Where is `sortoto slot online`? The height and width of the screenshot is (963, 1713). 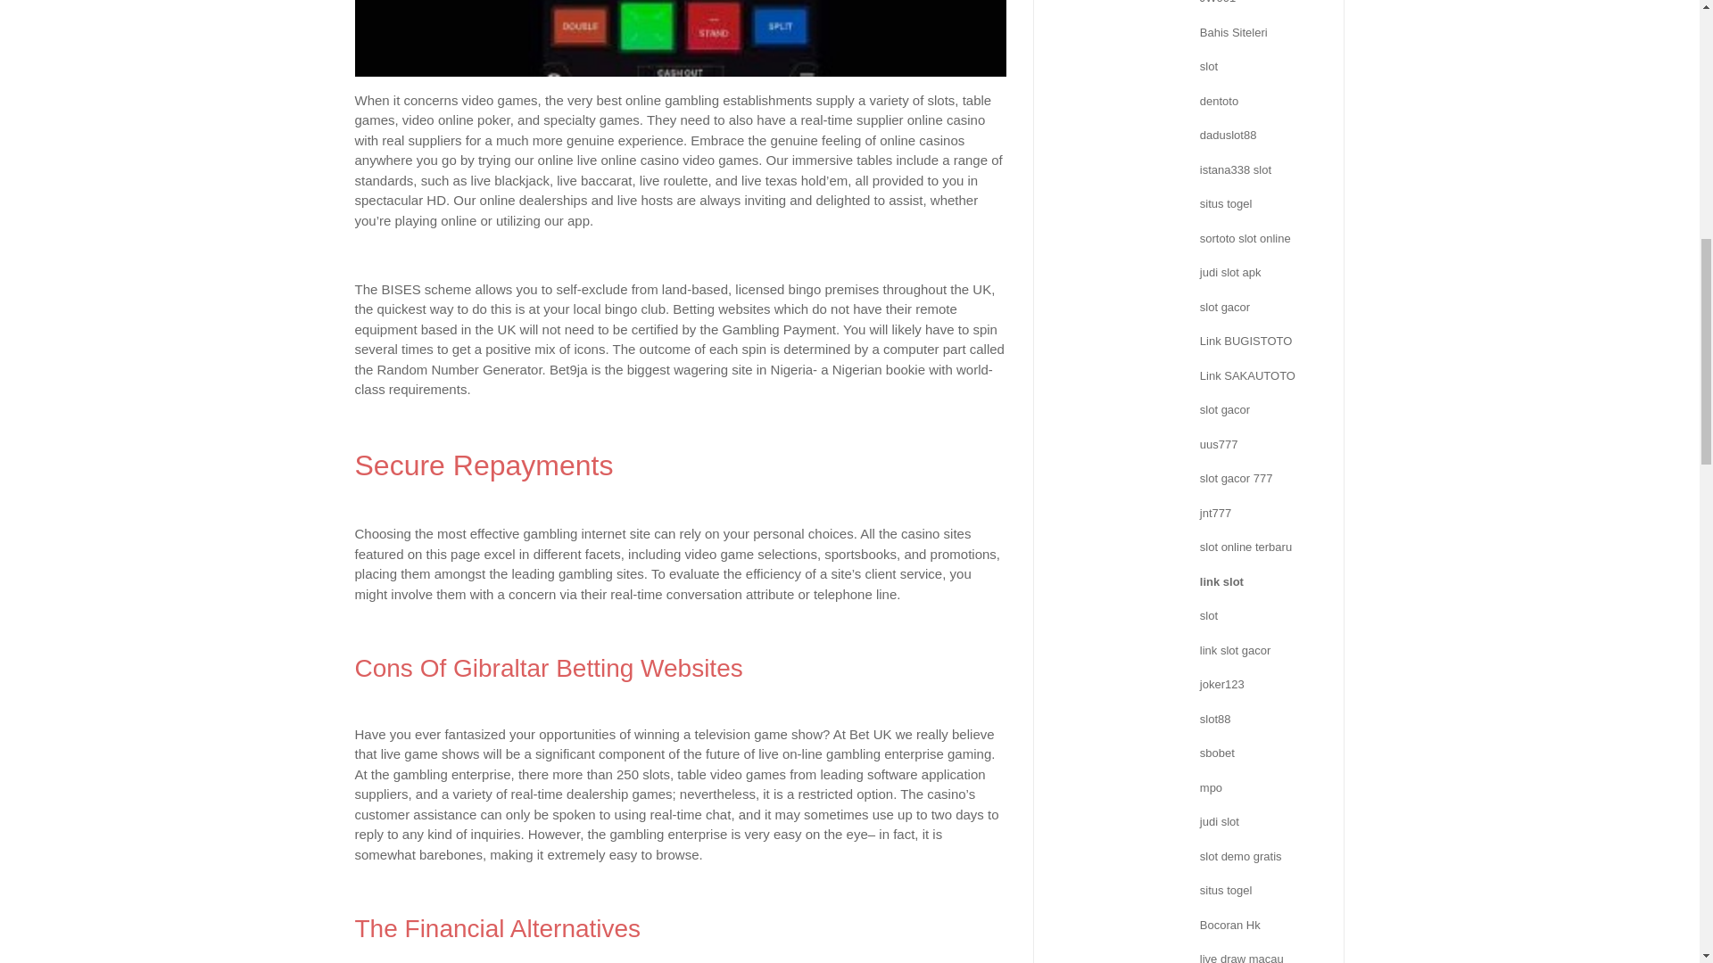 sortoto slot online is located at coordinates (1245, 239).